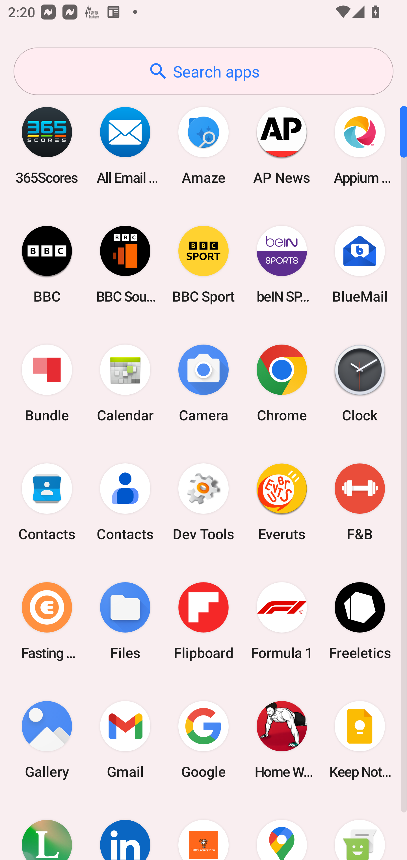  Describe the element at coordinates (47, 739) in the screenshot. I see `Gallery` at that location.